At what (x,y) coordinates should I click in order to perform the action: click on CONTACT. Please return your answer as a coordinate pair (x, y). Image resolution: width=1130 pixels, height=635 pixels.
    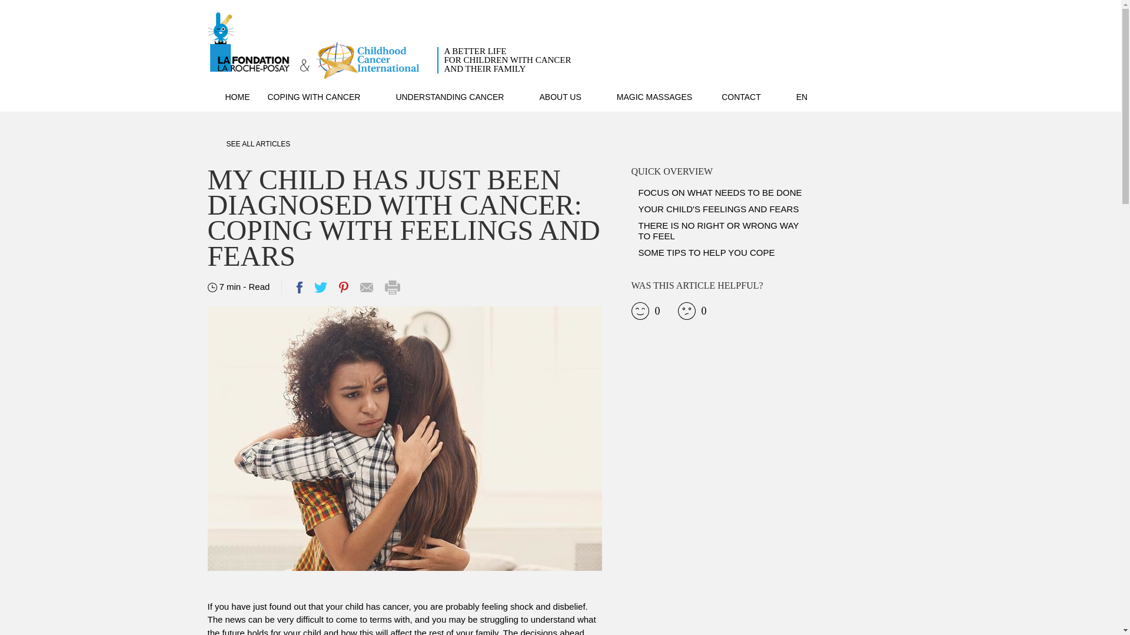
    Looking at the image, I should click on (299, 287).